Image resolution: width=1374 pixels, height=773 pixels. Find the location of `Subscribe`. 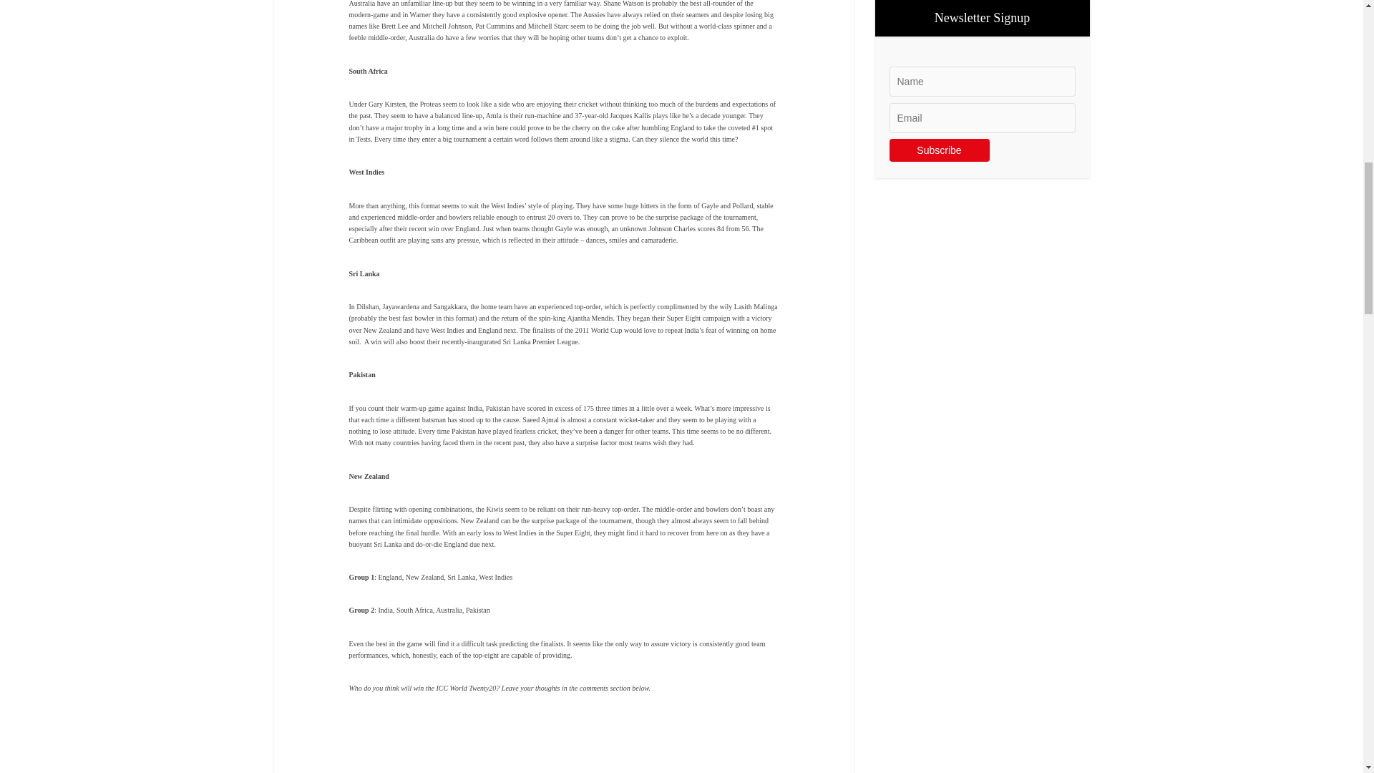

Subscribe is located at coordinates (939, 150).